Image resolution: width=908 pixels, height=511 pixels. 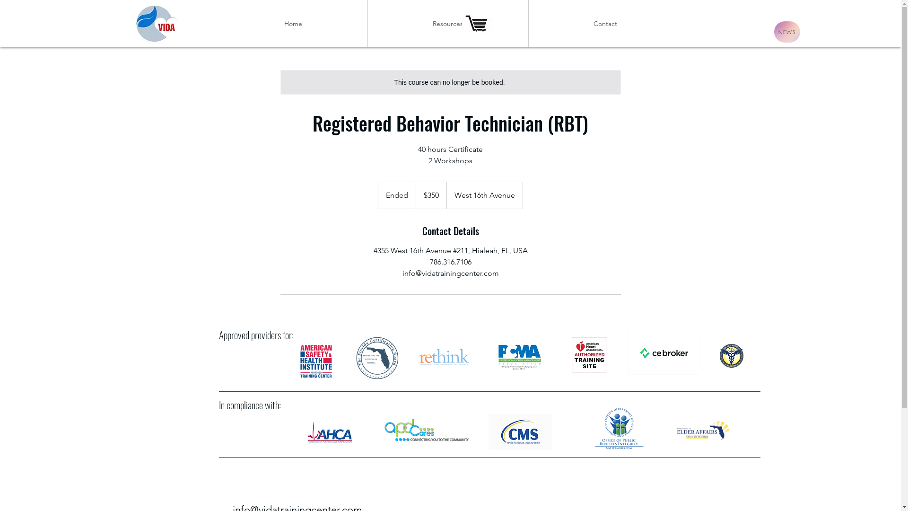 What do you see at coordinates (787, 32) in the screenshot?
I see `NEWS` at bounding box center [787, 32].